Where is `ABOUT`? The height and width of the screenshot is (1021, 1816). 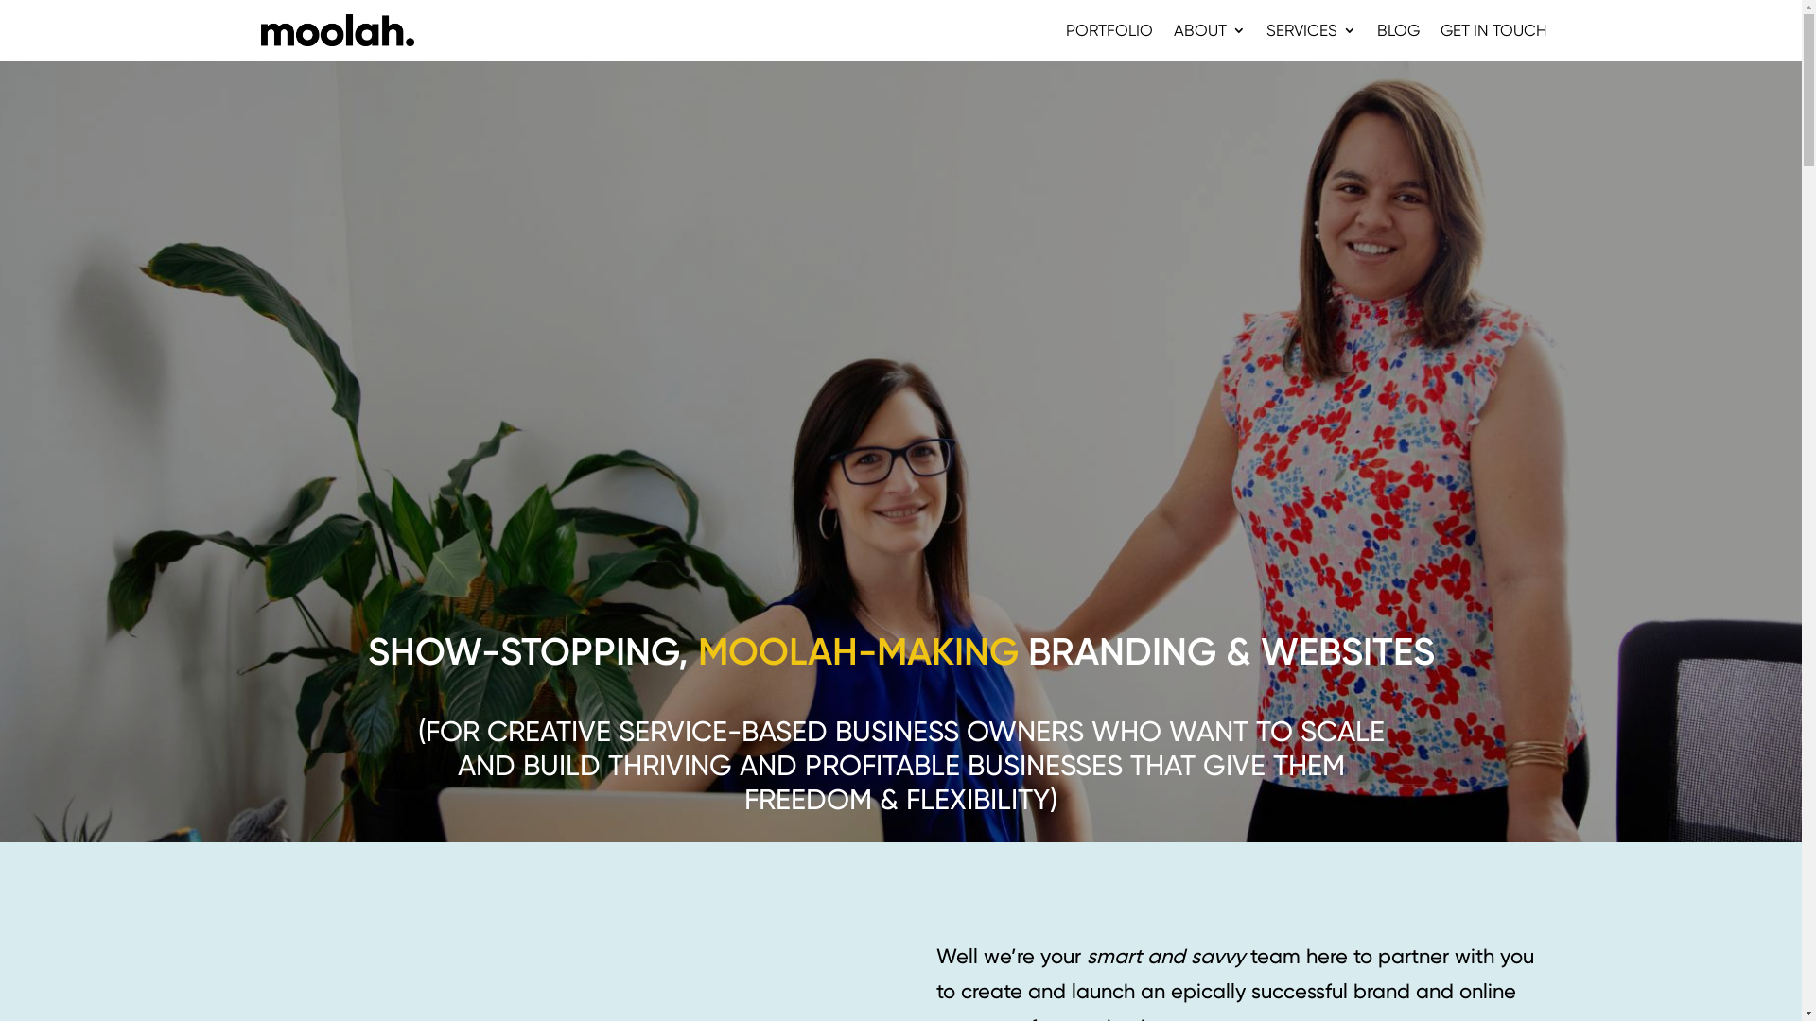
ABOUT is located at coordinates (1209, 42).